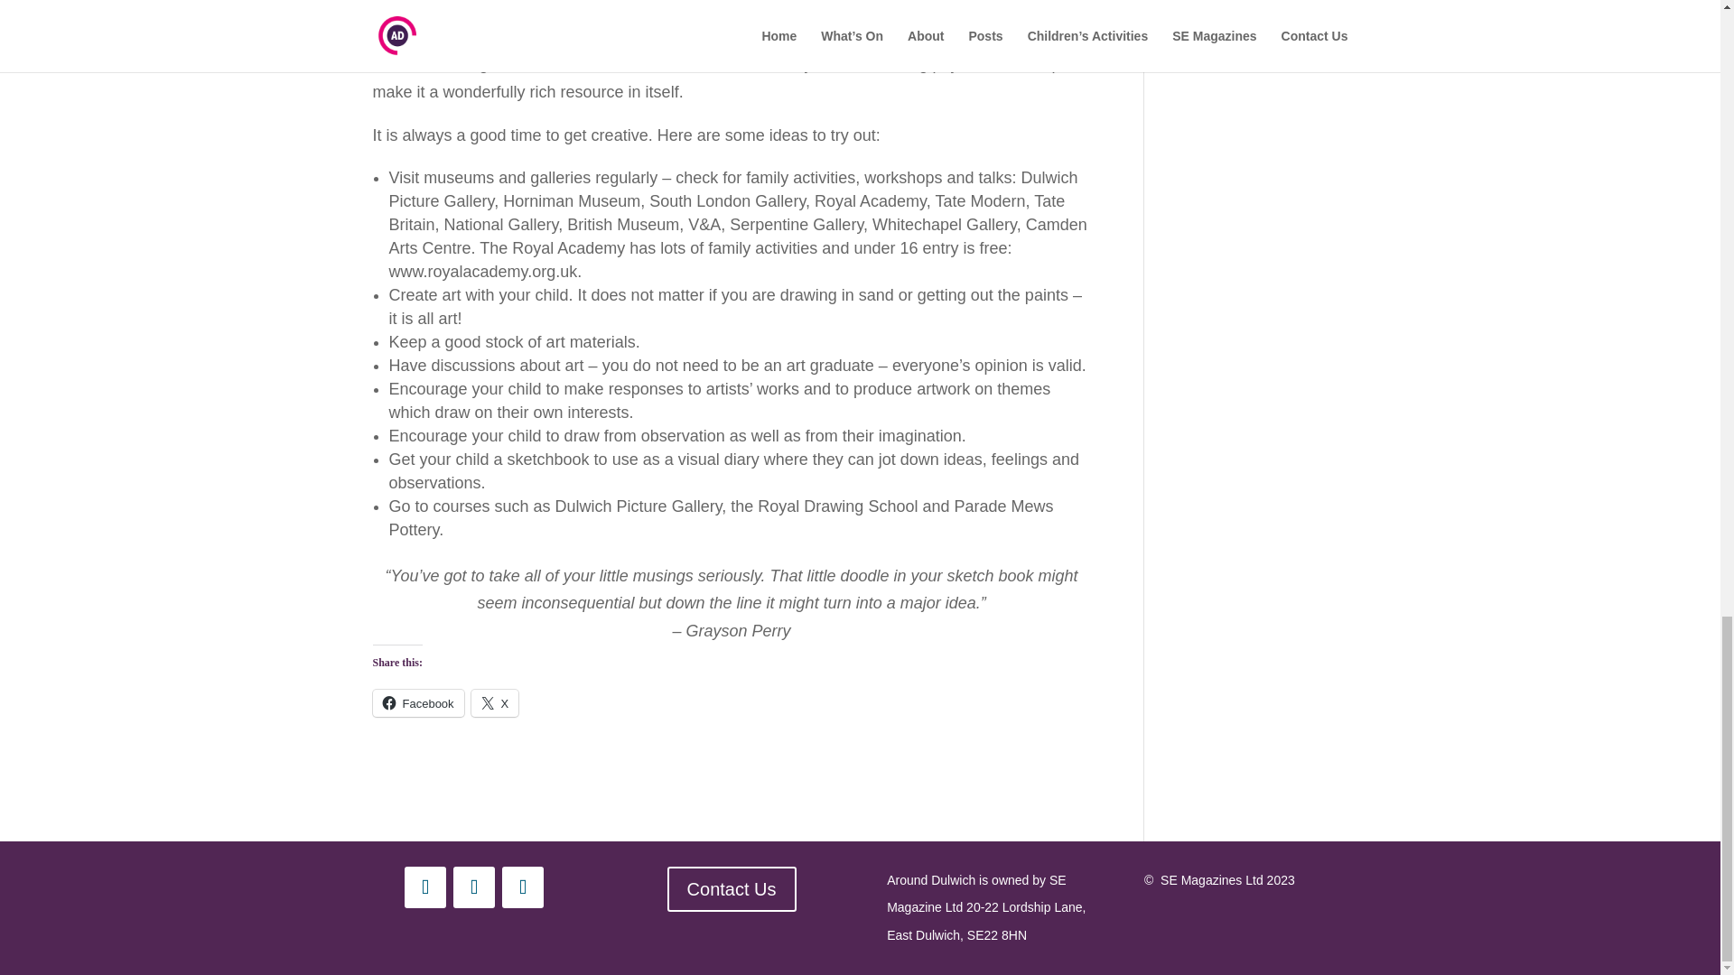 Image resolution: width=1734 pixels, height=975 pixels. What do you see at coordinates (417, 702) in the screenshot?
I see `Facebook` at bounding box center [417, 702].